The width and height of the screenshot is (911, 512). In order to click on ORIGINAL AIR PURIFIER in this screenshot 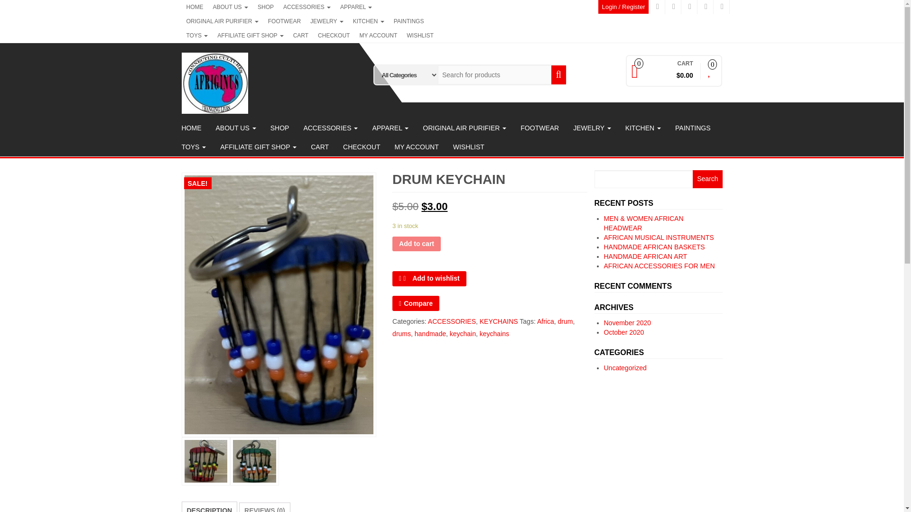, I will do `click(222, 21)`.